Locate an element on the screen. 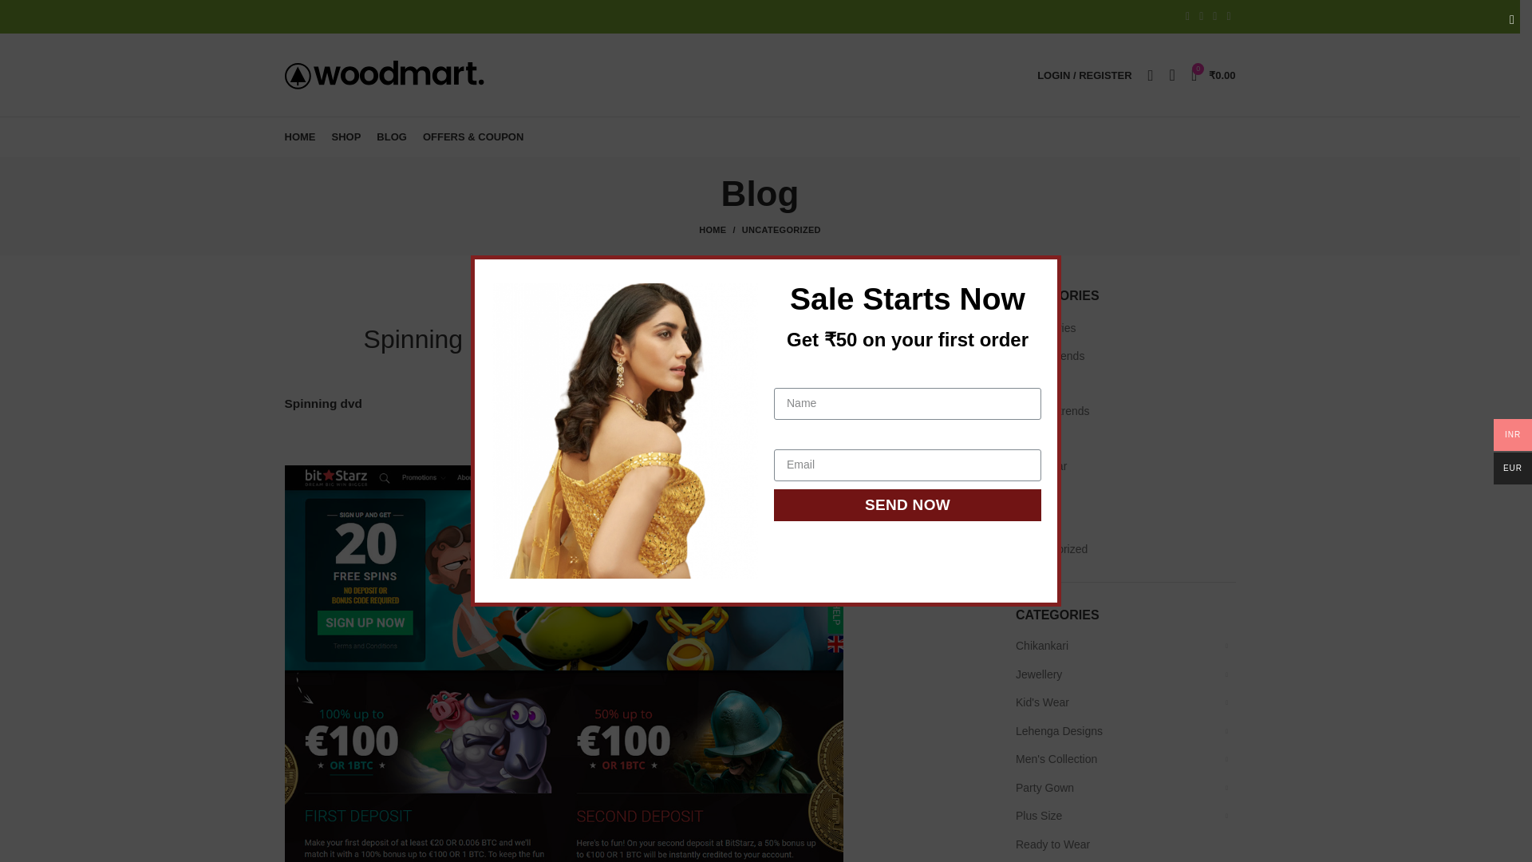 This screenshot has width=1532, height=862. HOME is located at coordinates (720, 229).